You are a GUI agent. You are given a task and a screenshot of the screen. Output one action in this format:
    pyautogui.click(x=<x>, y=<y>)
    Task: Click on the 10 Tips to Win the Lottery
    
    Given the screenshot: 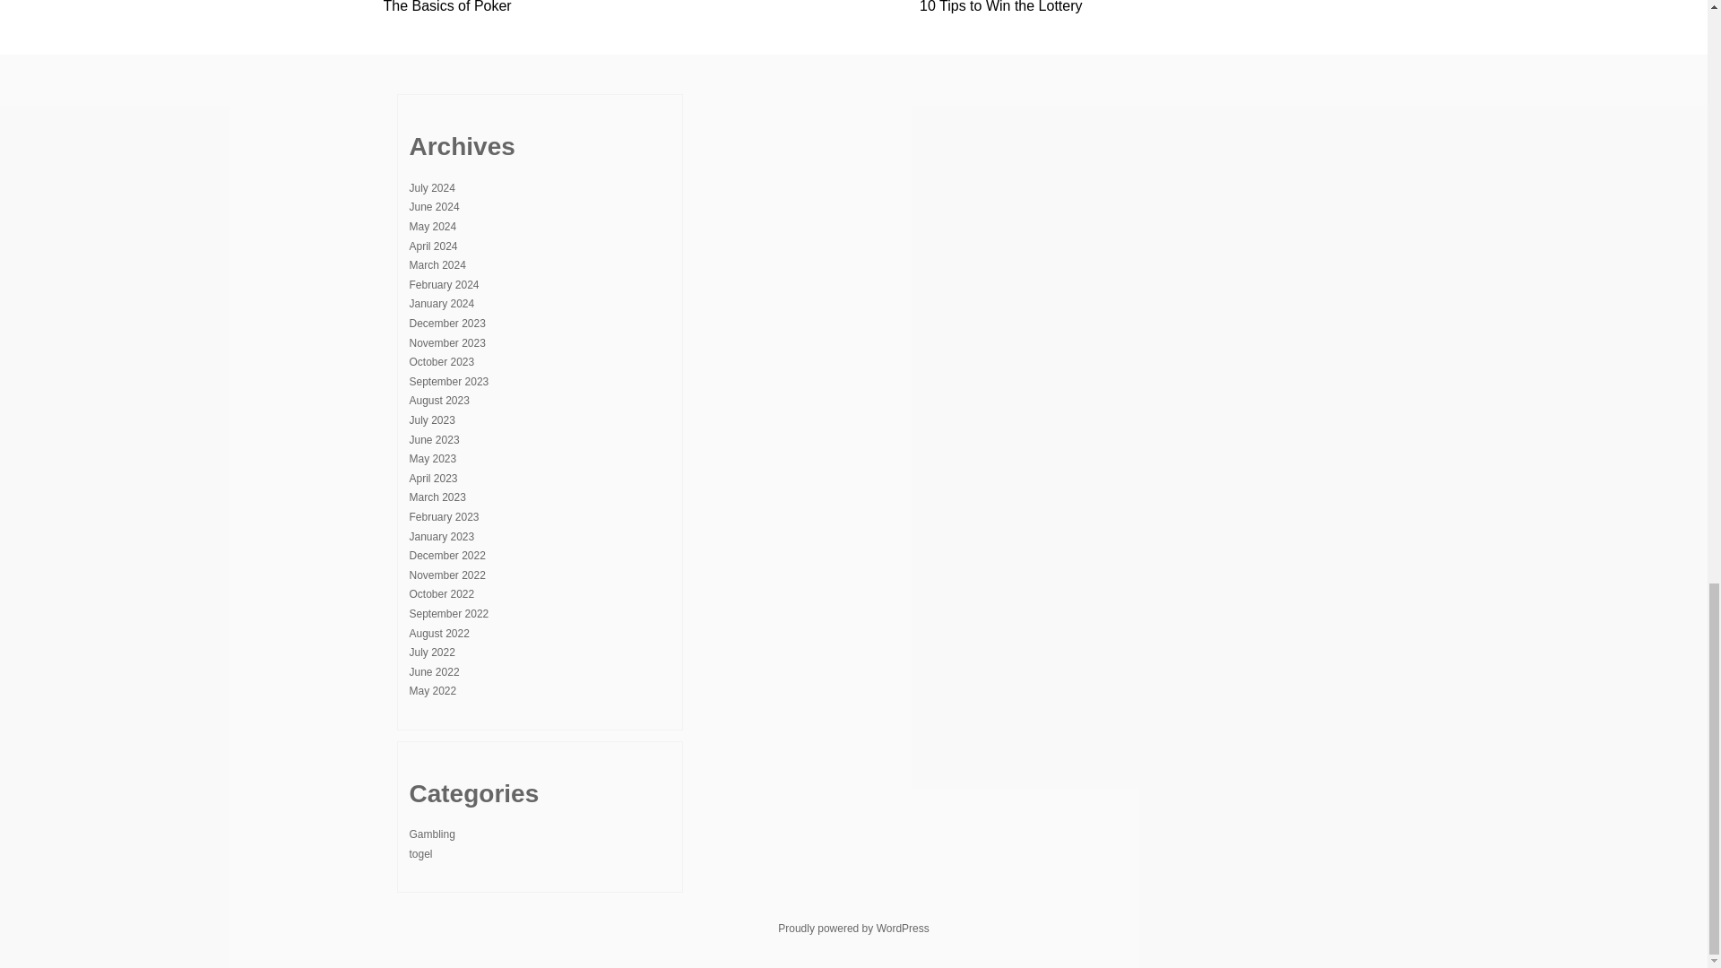 What is the action you would take?
    pyautogui.click(x=1000, y=7)
    